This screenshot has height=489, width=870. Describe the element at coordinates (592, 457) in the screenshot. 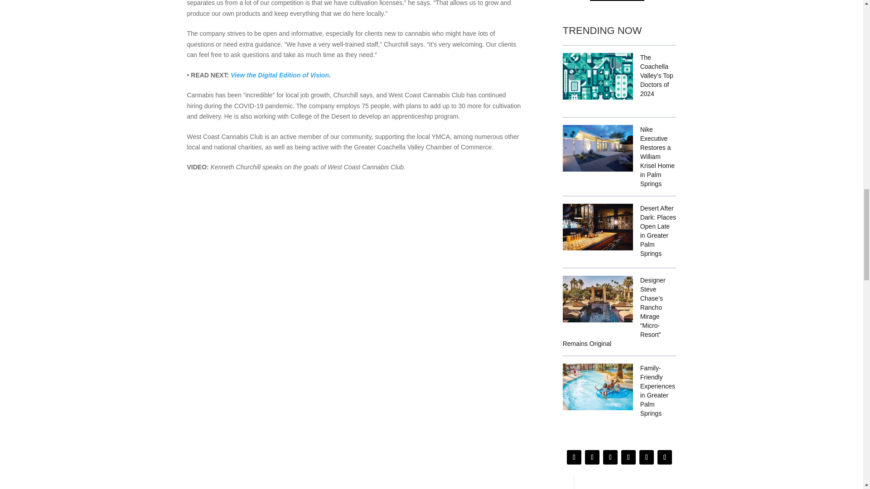

I see `Follow on Facebook` at that location.